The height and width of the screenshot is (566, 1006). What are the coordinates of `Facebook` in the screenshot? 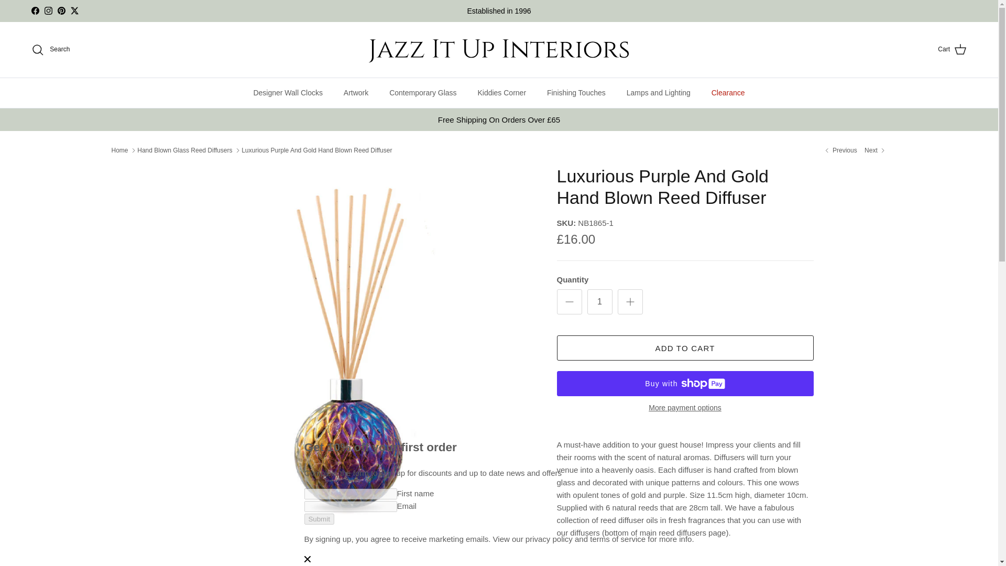 It's located at (35, 10).